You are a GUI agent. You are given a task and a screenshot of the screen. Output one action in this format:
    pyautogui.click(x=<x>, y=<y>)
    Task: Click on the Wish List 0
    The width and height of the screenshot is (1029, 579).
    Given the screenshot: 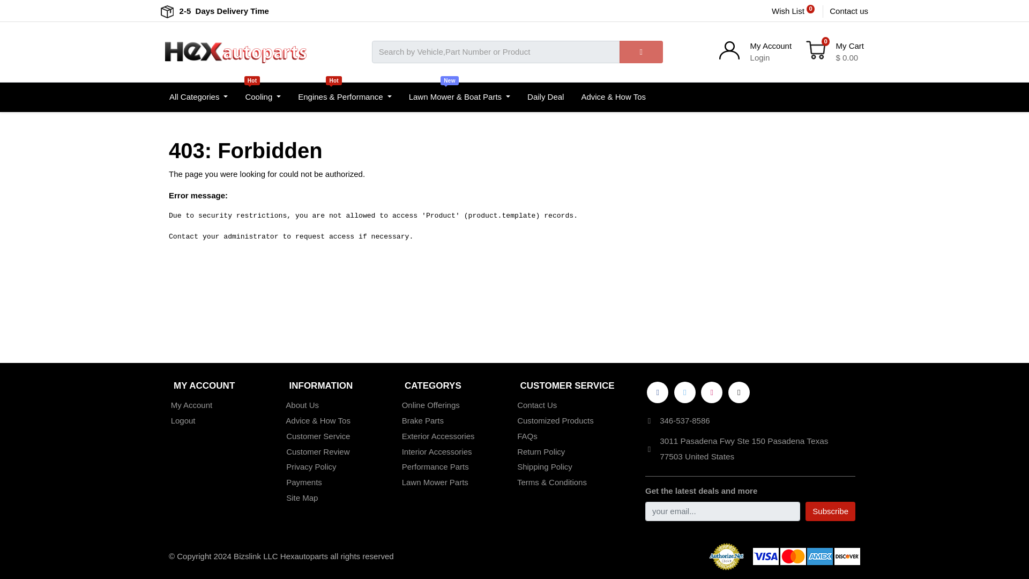 What is the action you would take?
    pyautogui.click(x=794, y=11)
    